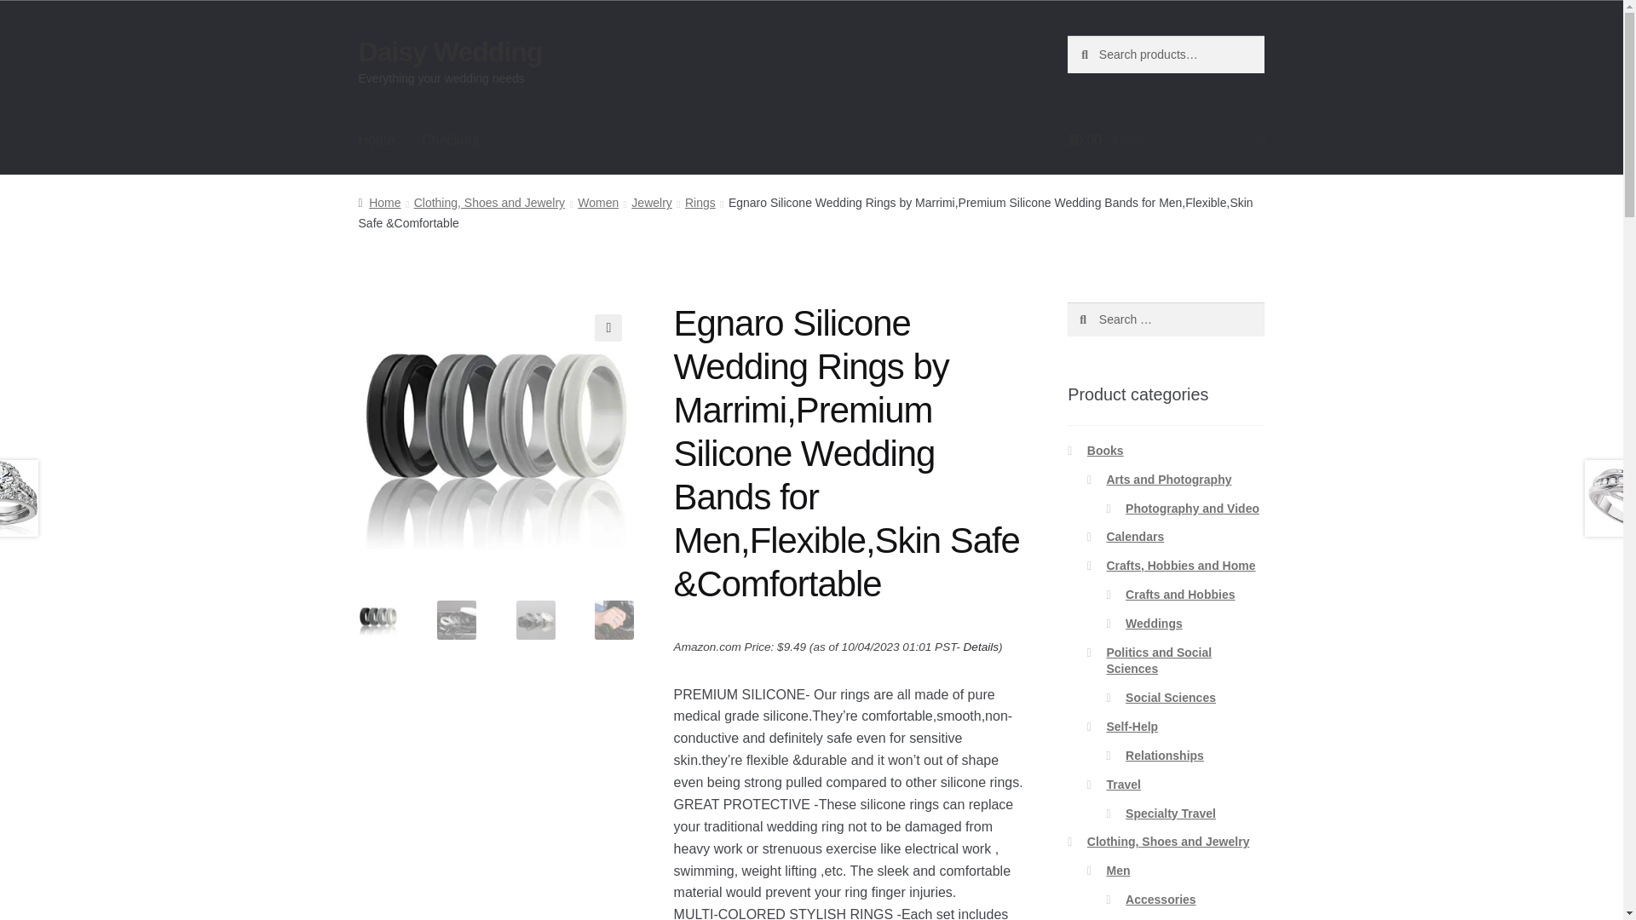  I want to click on Rings, so click(700, 203).